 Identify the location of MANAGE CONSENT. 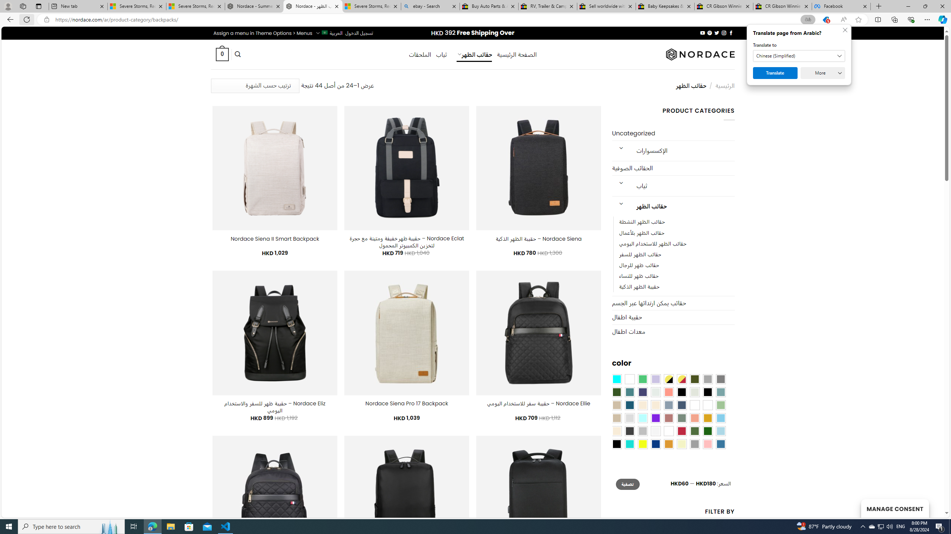
(895, 508).